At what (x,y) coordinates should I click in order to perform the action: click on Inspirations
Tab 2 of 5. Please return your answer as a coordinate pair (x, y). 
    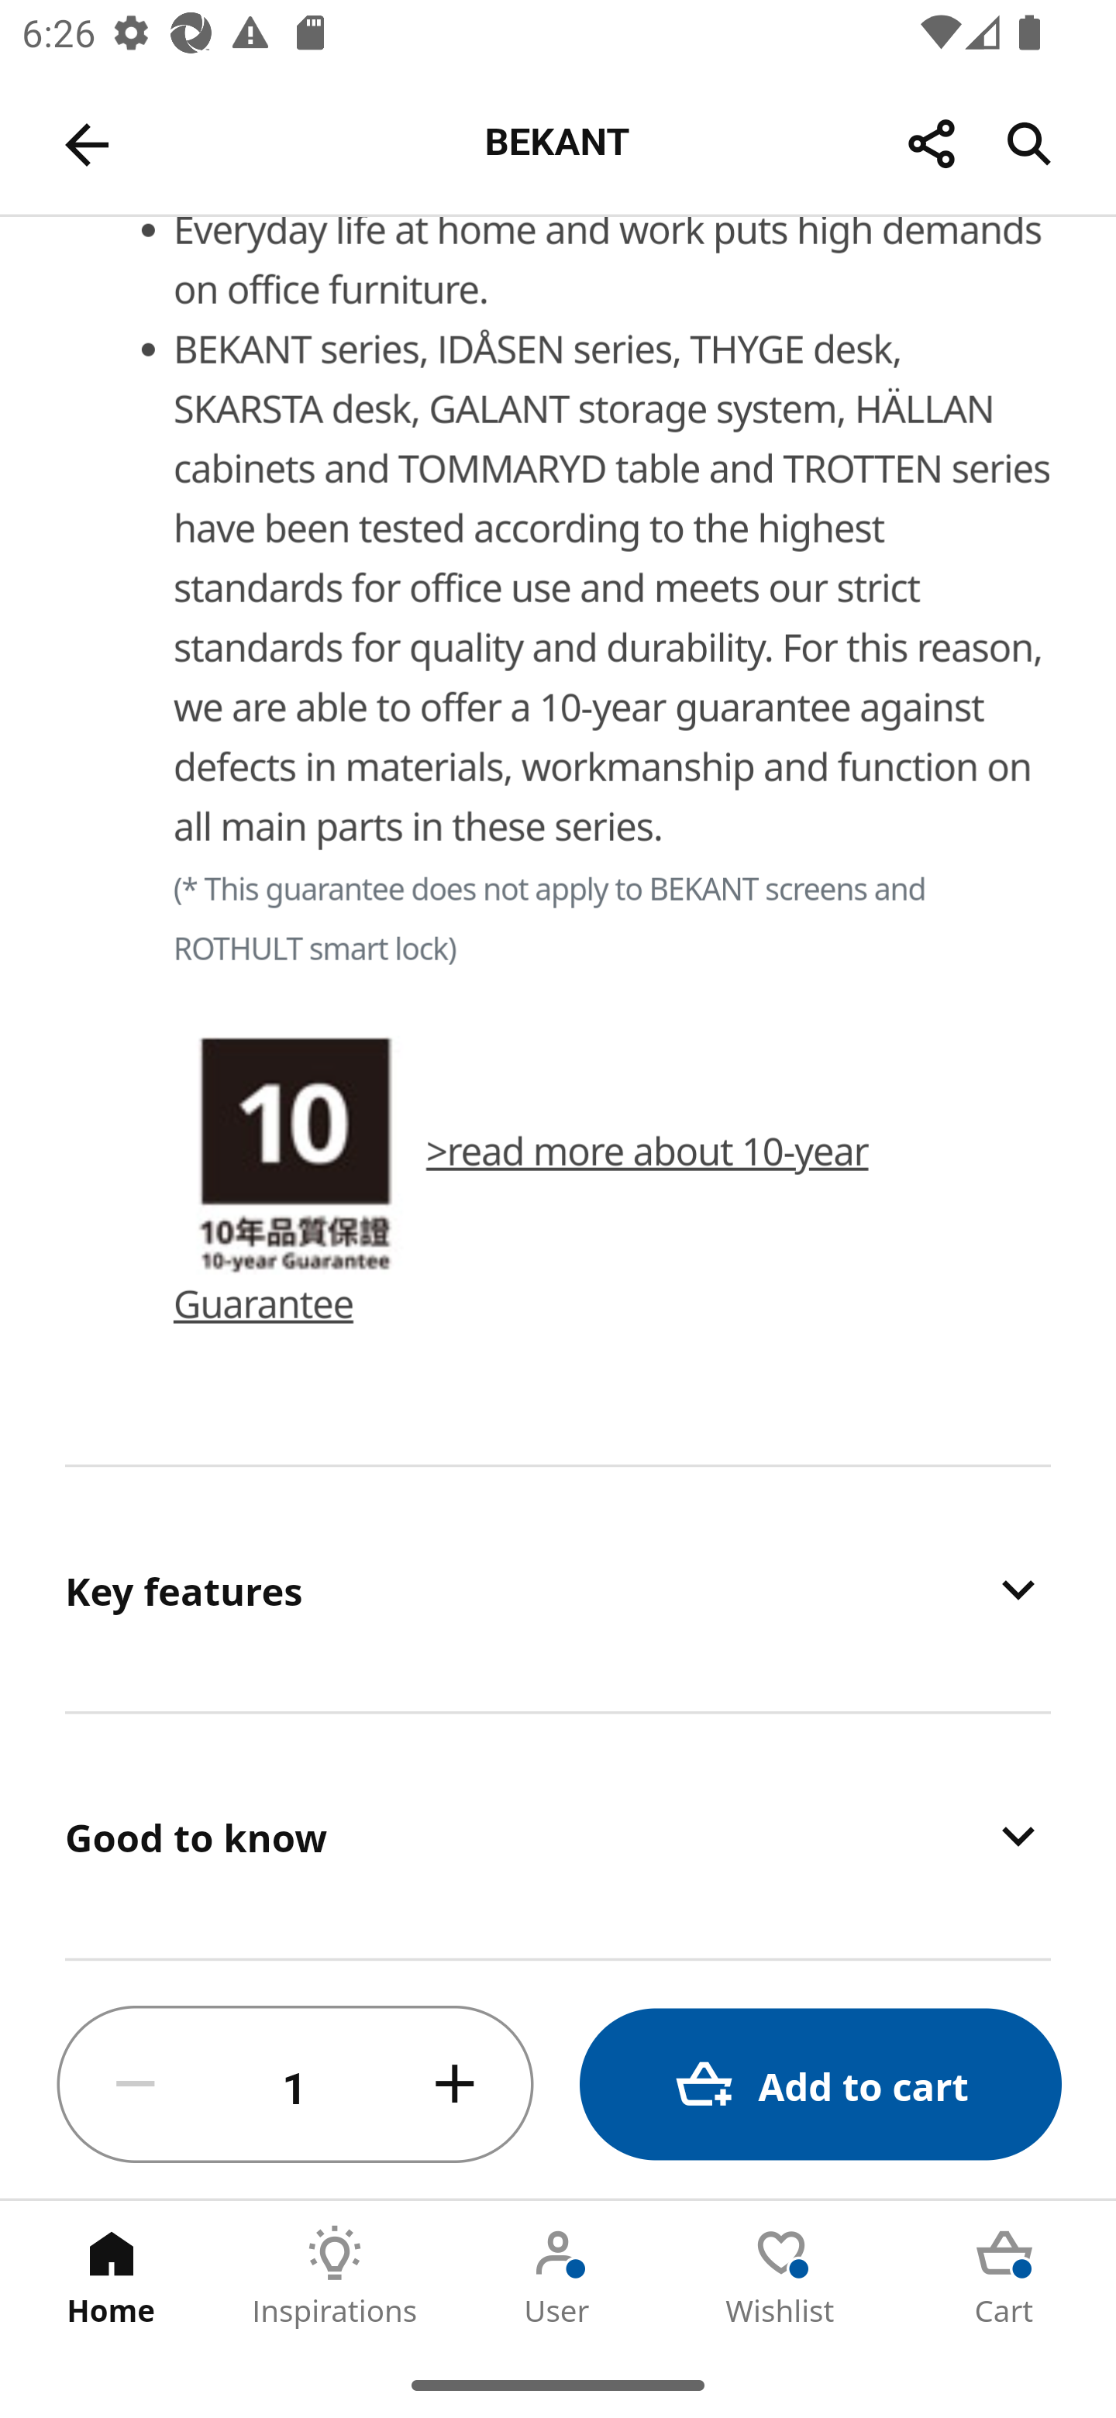
    Looking at the image, I should click on (335, 2276).